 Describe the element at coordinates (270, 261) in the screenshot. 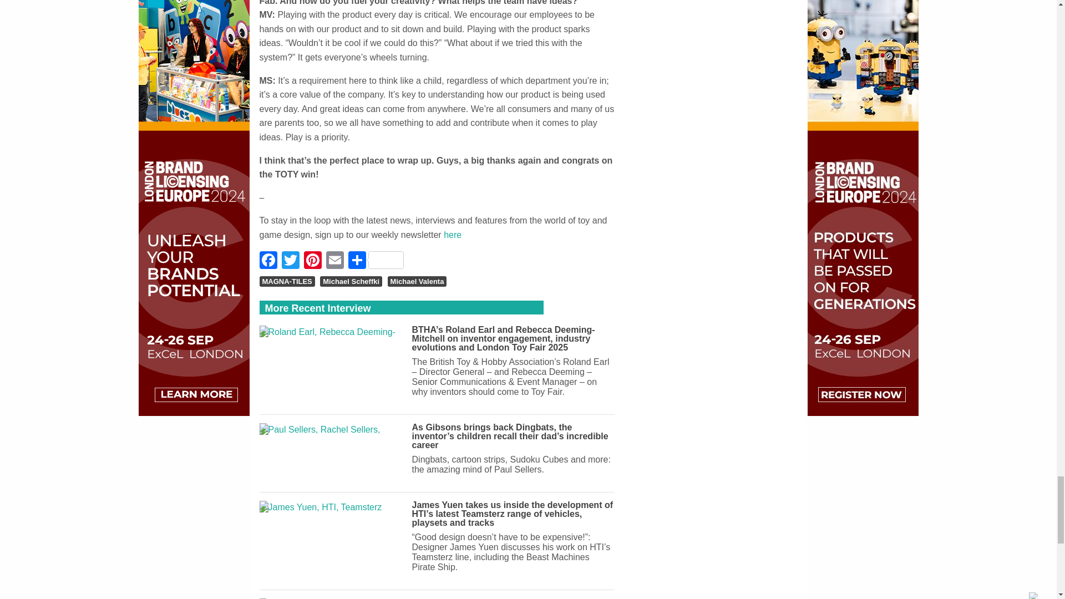

I see `Facebook` at that location.